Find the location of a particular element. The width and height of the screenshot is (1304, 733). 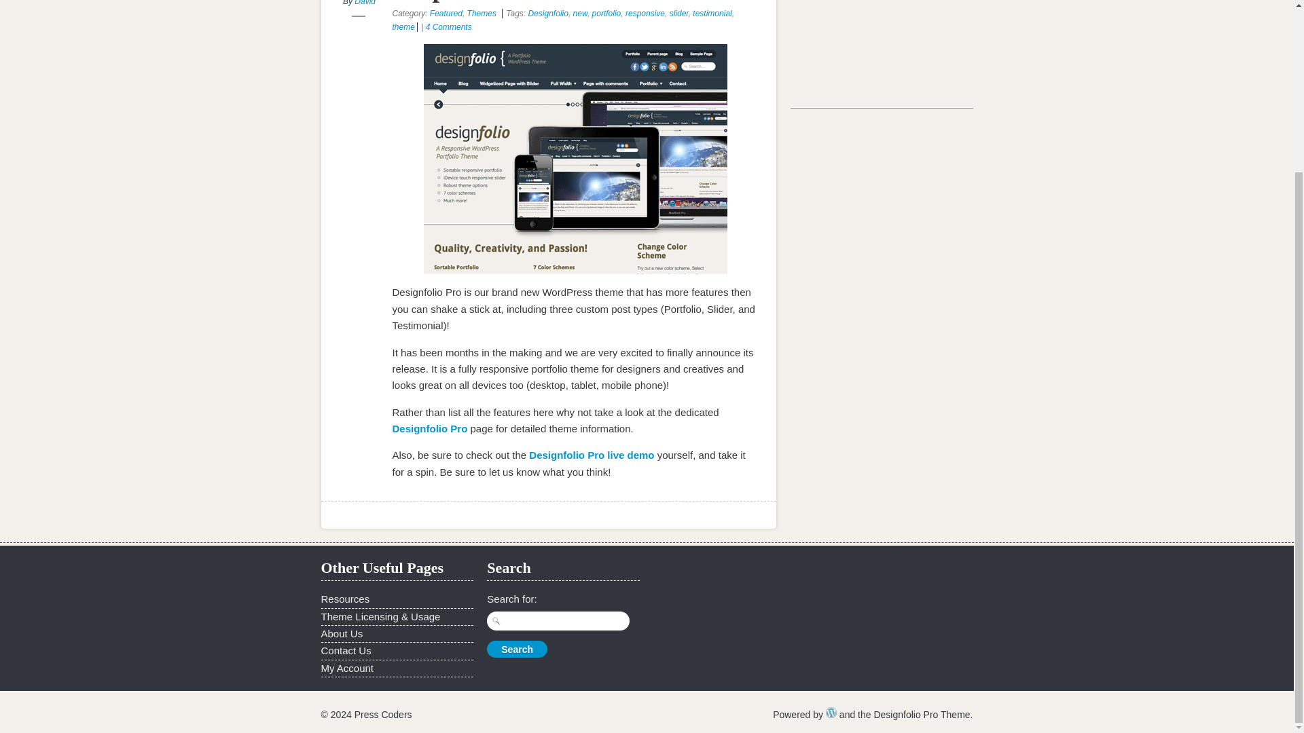

4 Comments is located at coordinates (449, 27).